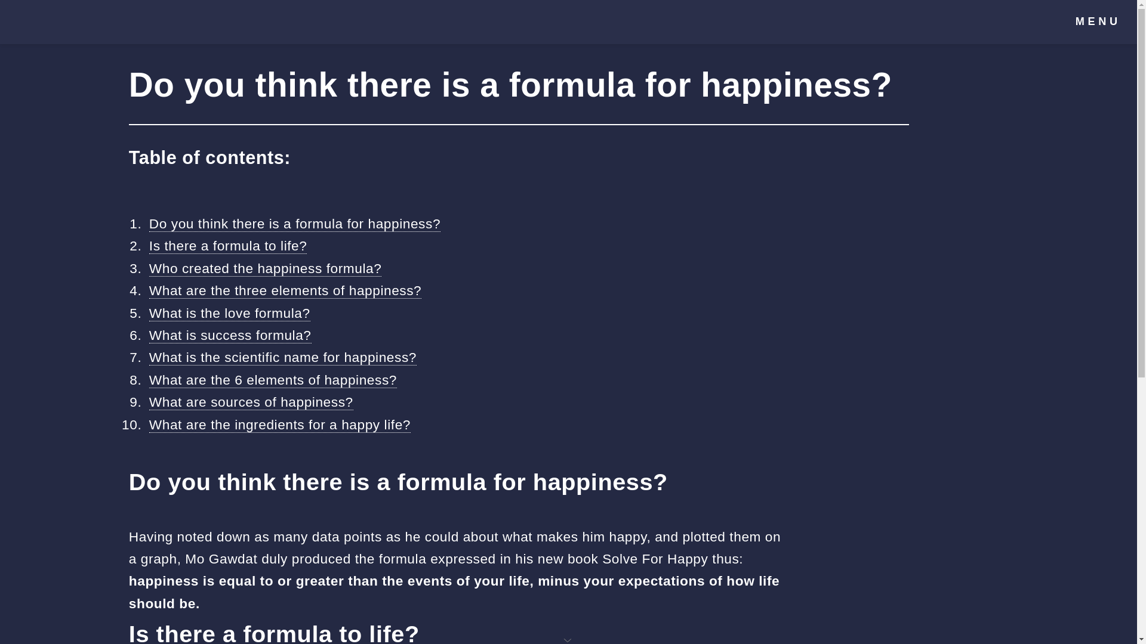 Image resolution: width=1146 pixels, height=644 pixels. What do you see at coordinates (230, 335) in the screenshot?
I see `What is success formula?` at bounding box center [230, 335].